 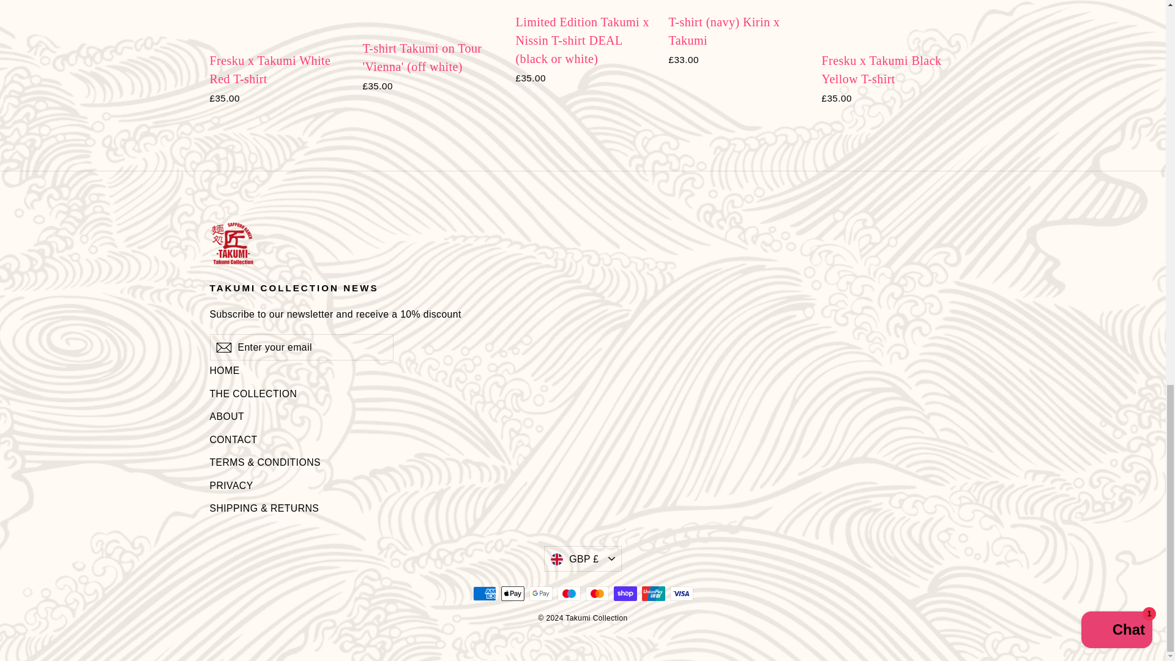 I want to click on Maestro, so click(x=569, y=593).